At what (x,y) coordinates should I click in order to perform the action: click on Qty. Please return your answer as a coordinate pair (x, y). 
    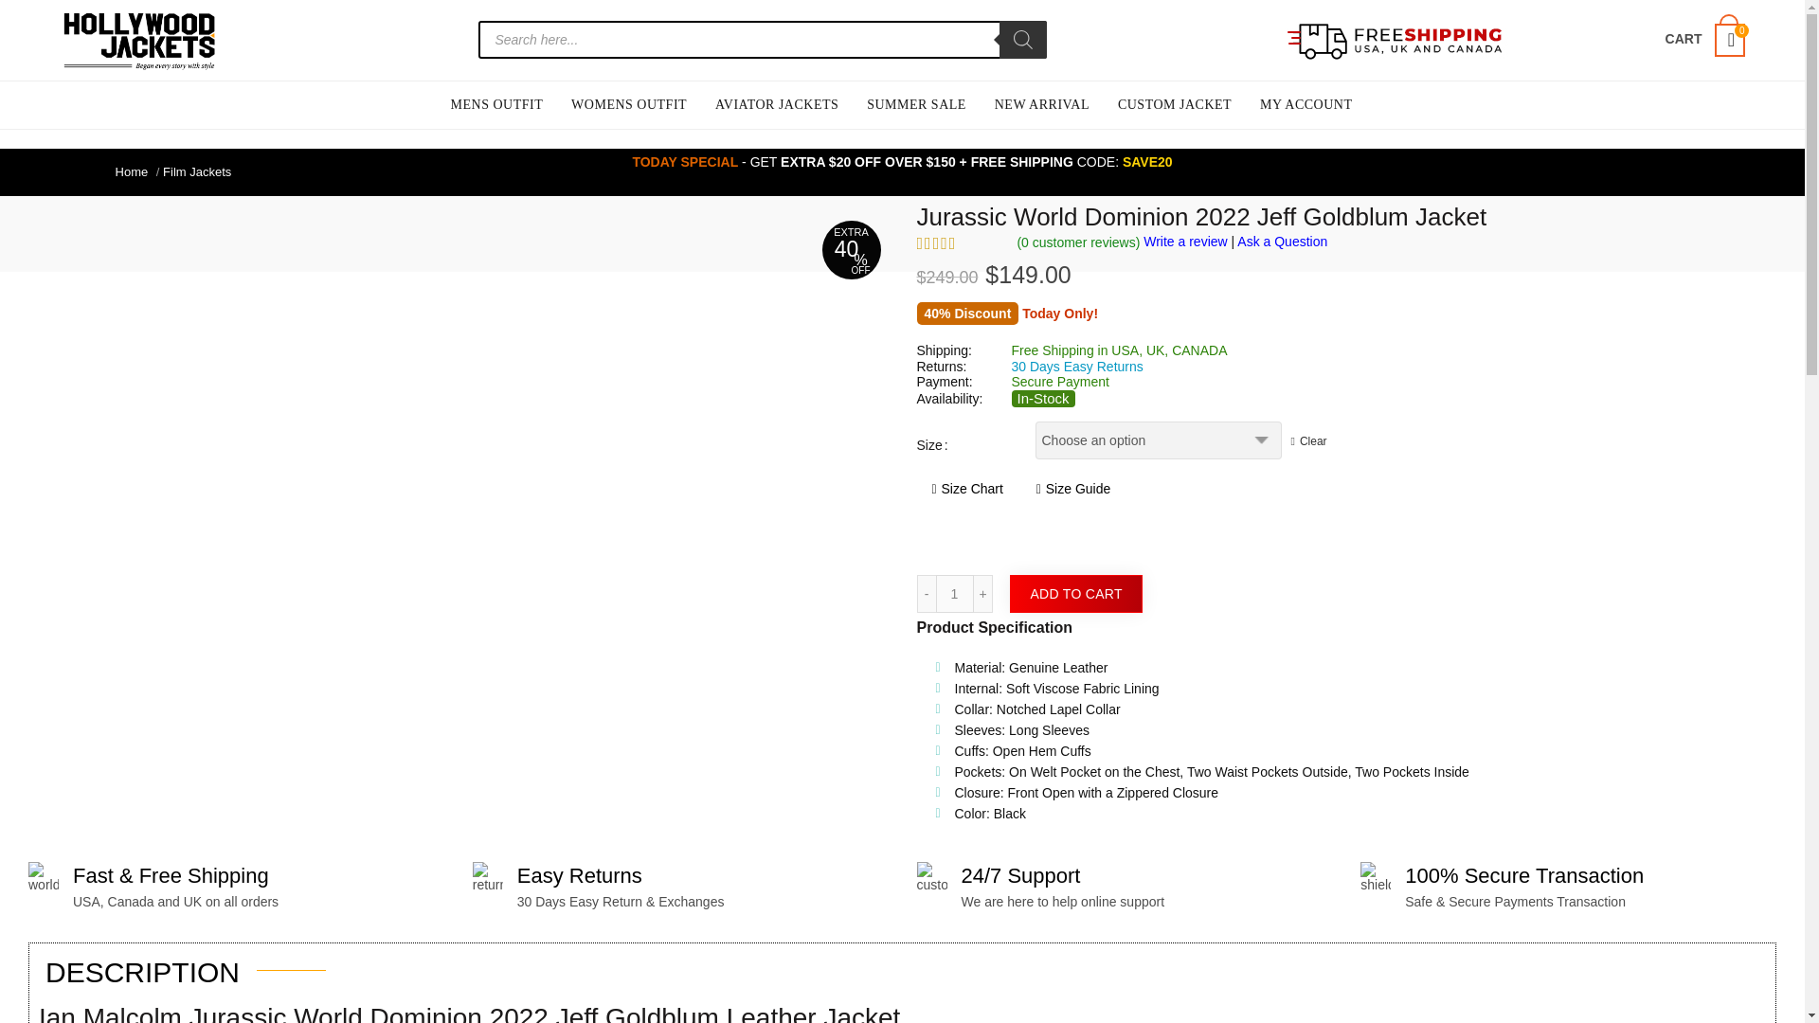
    Looking at the image, I should click on (955, 593).